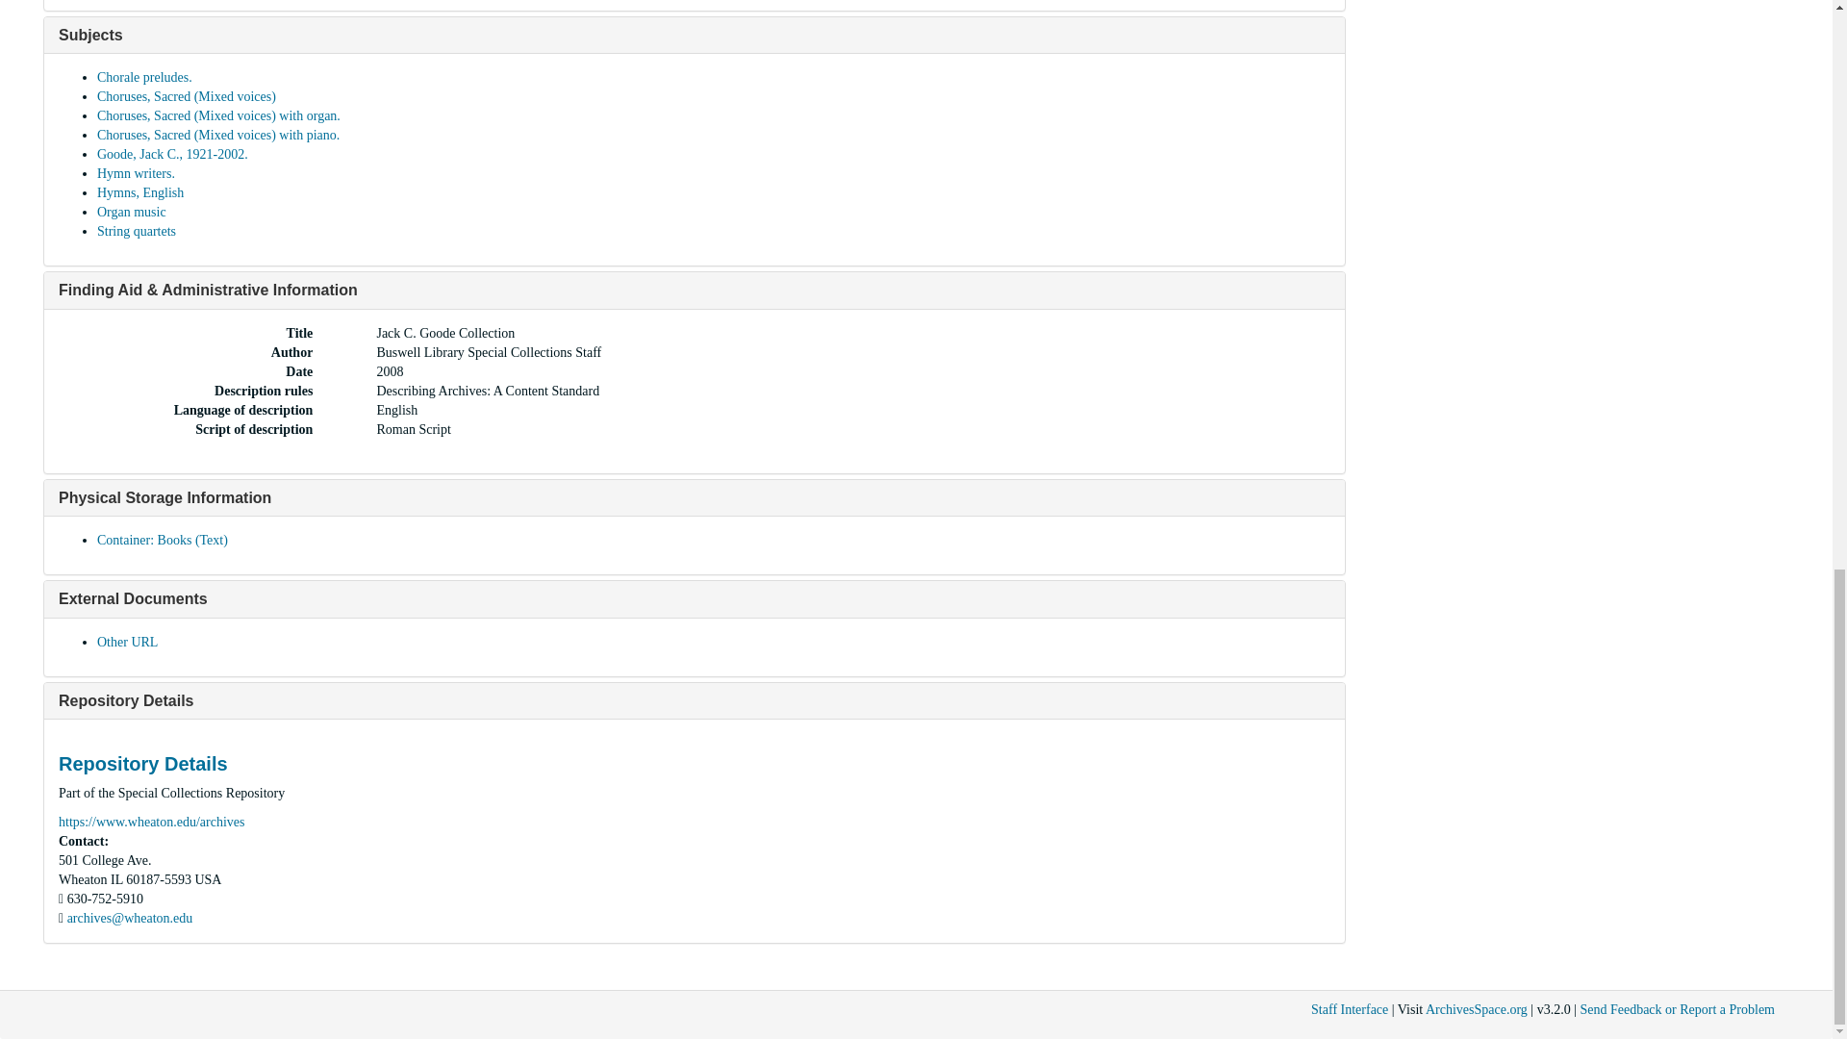 The image size is (1847, 1039). Describe the element at coordinates (165, 496) in the screenshot. I see `Physical Storage Information` at that location.